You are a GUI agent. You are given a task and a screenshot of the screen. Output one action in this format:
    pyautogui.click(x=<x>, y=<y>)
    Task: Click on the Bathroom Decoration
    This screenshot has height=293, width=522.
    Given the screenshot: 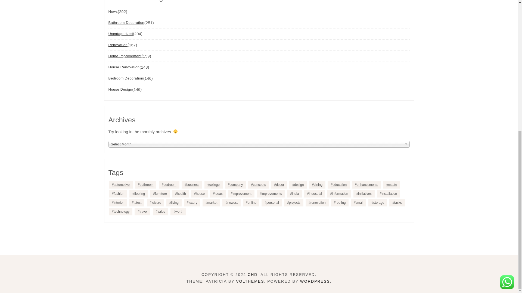 What is the action you would take?
    pyautogui.click(x=126, y=22)
    